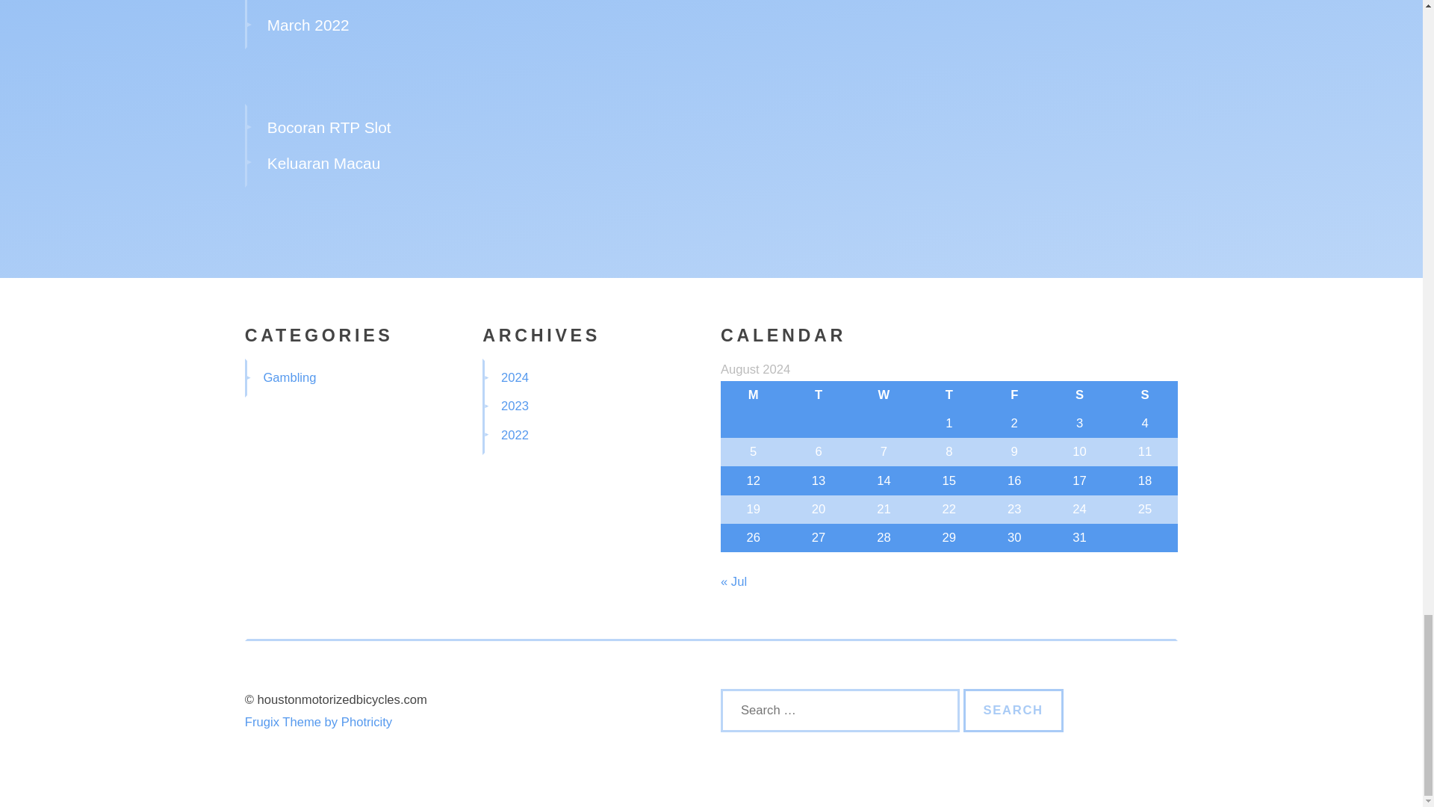  Describe the element at coordinates (1014, 710) in the screenshot. I see `Search` at that location.